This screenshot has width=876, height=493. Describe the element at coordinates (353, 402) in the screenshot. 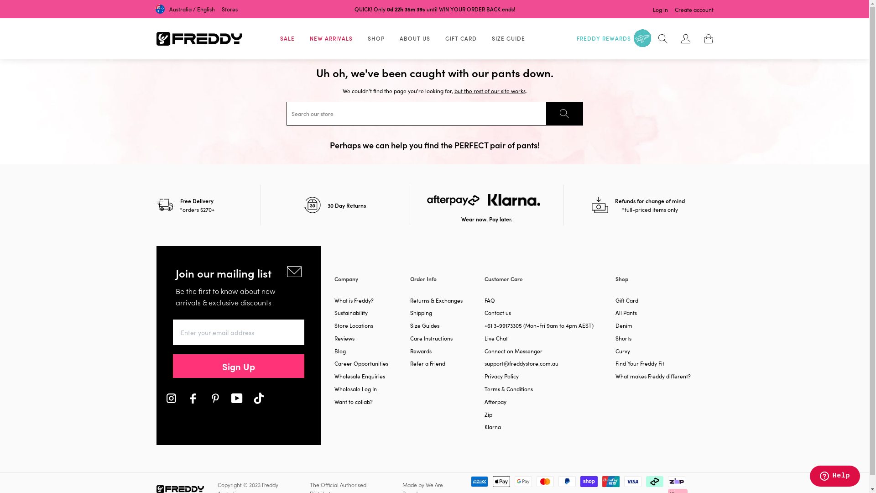

I see `Want to collab?` at that location.